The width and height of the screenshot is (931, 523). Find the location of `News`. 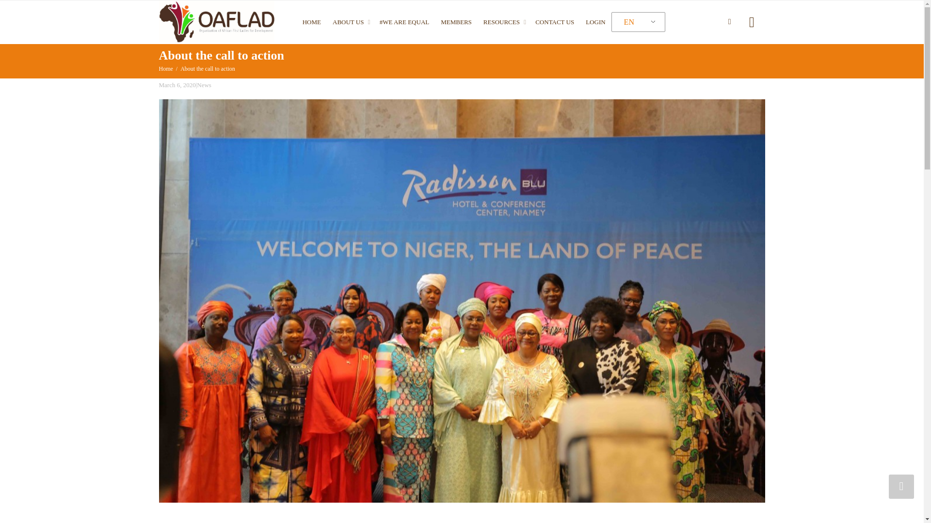

News is located at coordinates (204, 85).